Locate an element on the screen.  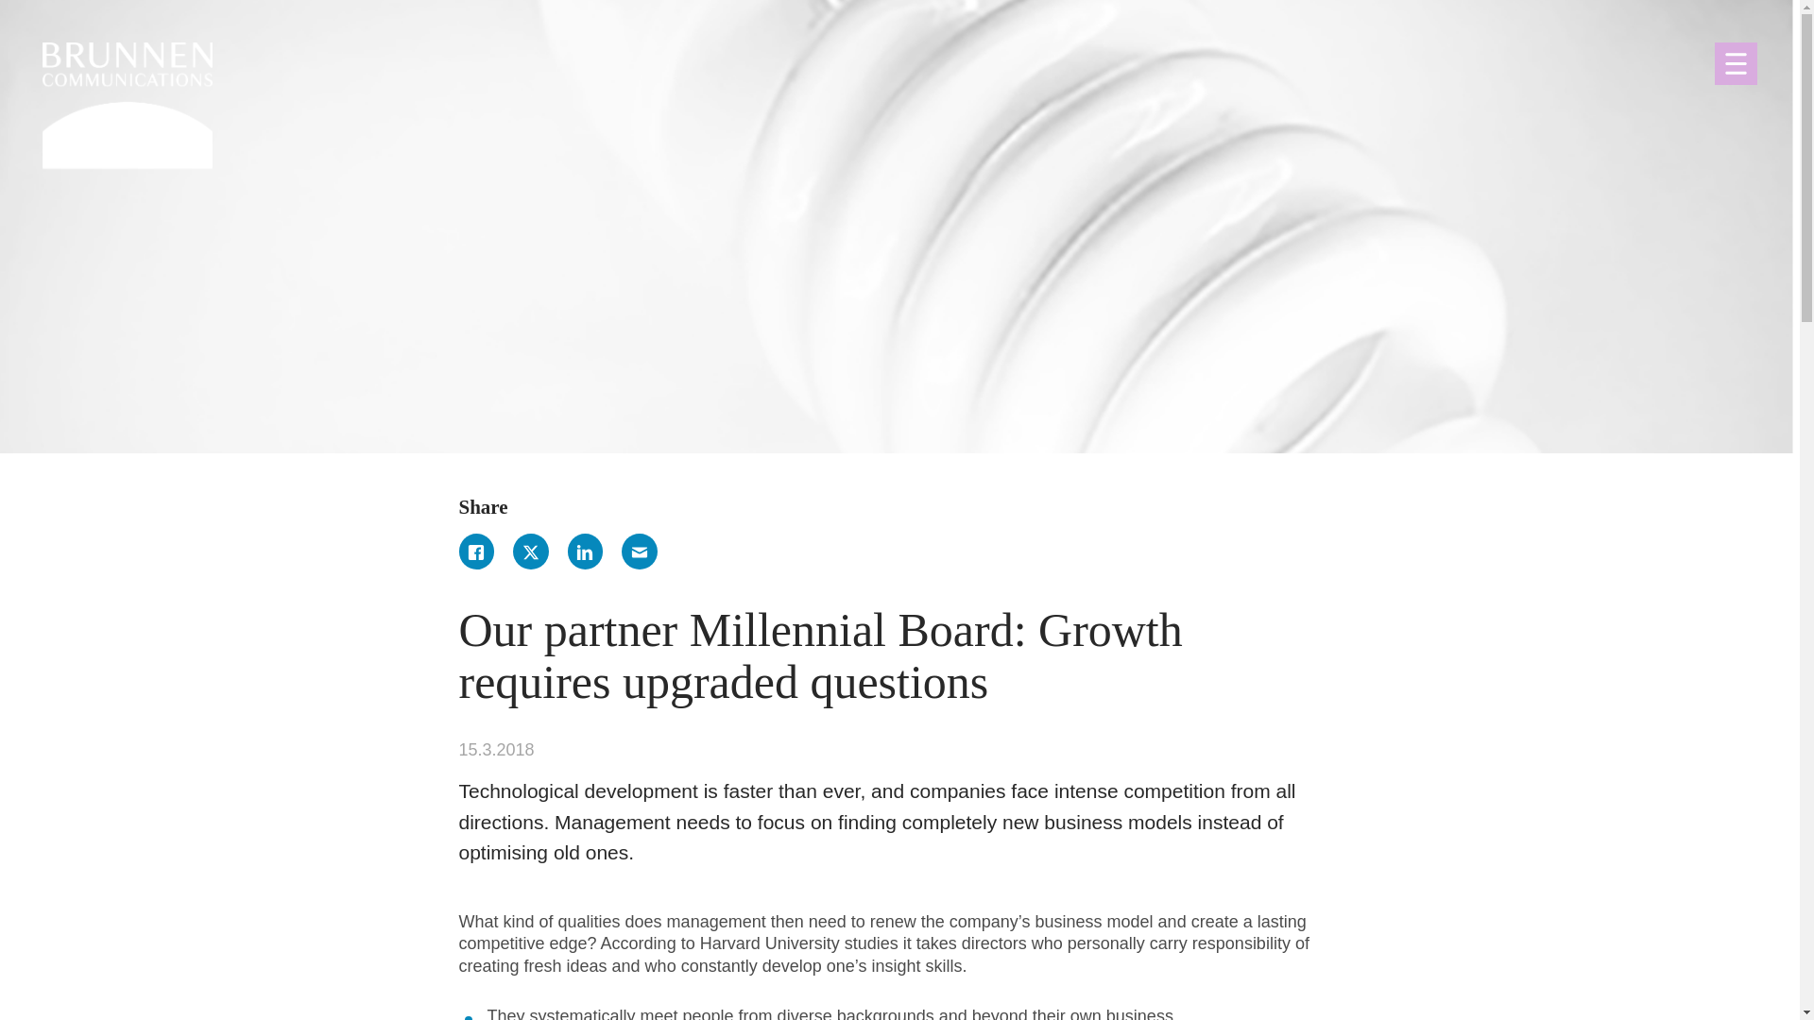
Main Menu is located at coordinates (1736, 63).